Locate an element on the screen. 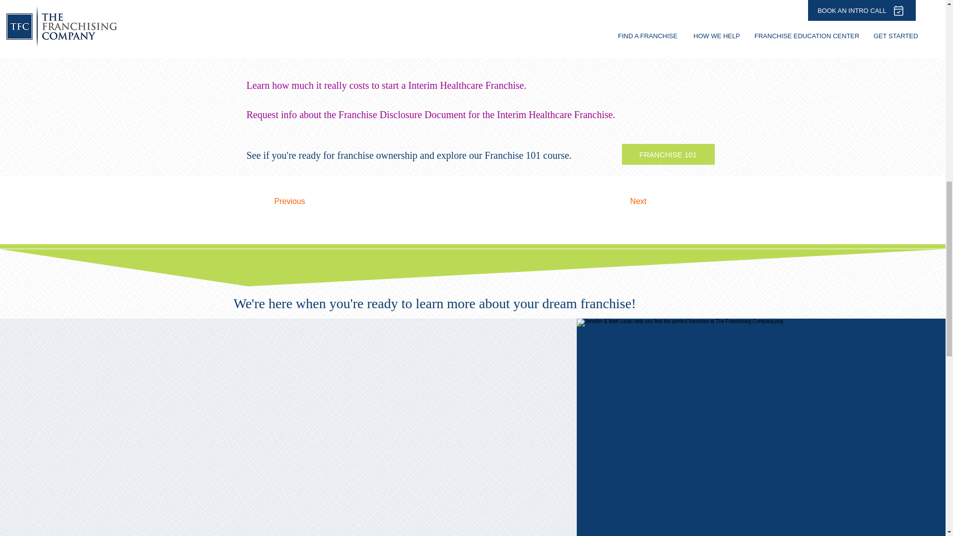  Previous is located at coordinates (306, 201).